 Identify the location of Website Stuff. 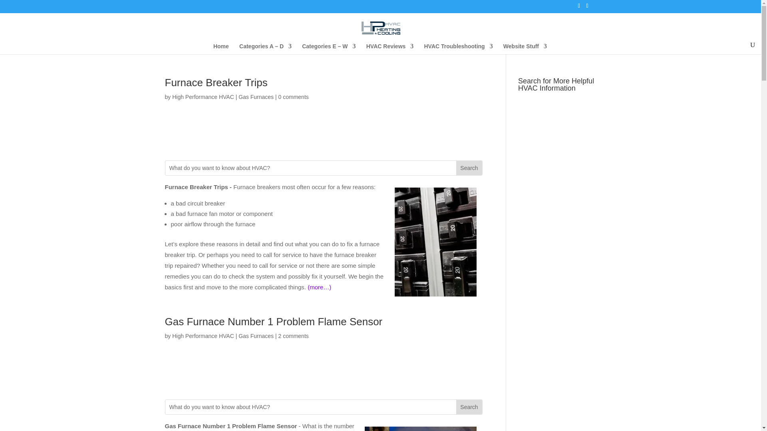
(525, 49).